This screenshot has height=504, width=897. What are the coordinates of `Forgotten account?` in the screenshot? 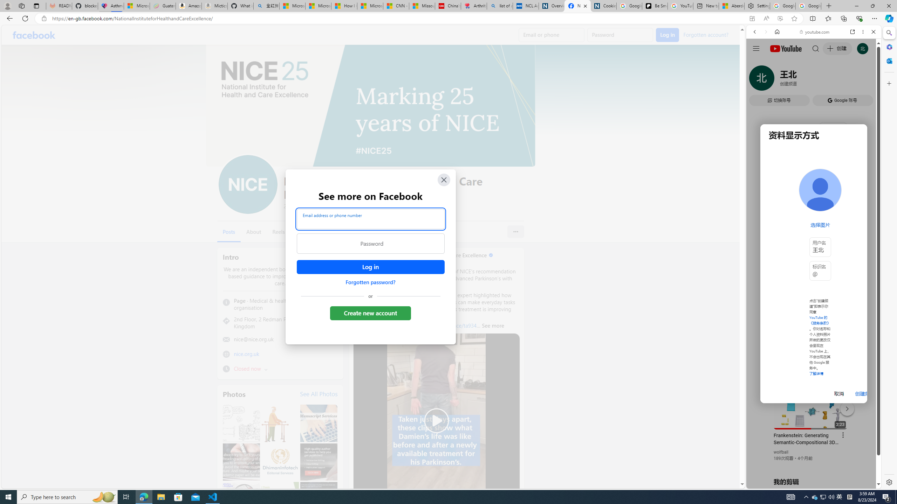 It's located at (706, 34).